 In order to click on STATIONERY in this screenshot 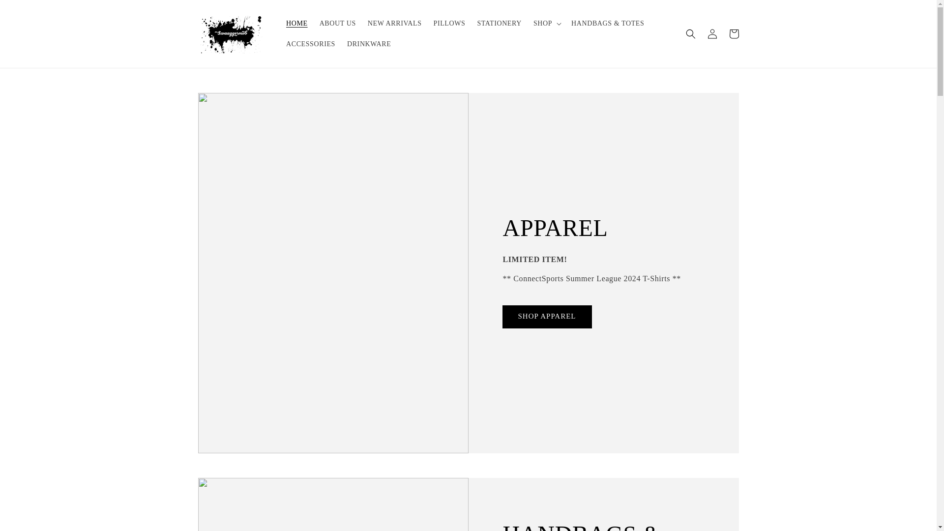, I will do `click(499, 24)`.